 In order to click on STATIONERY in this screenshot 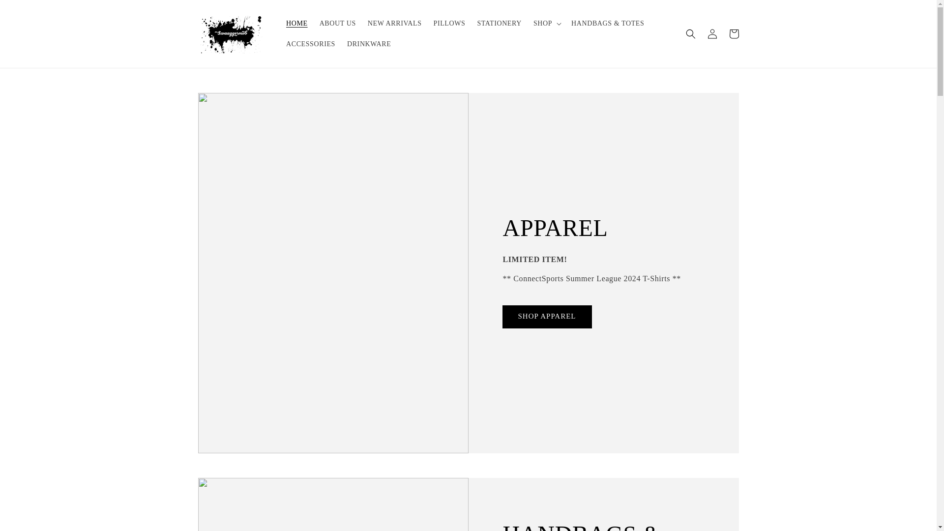, I will do `click(499, 24)`.